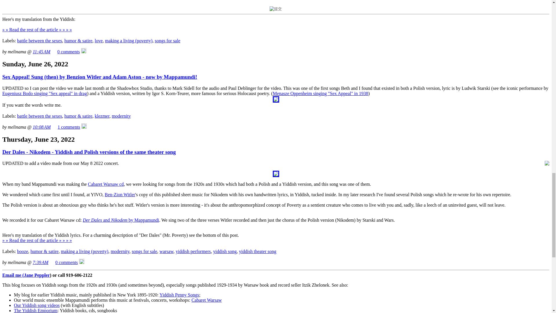 The height and width of the screenshot is (313, 556). Describe the element at coordinates (82, 262) in the screenshot. I see `Edit Post` at that location.